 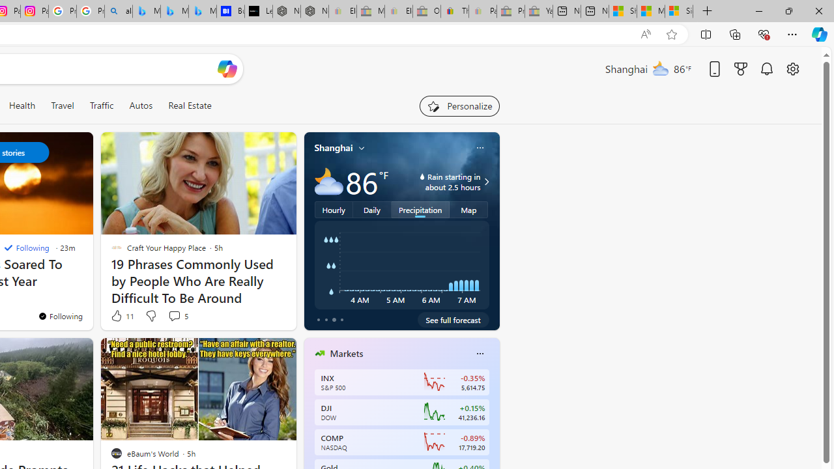 I want to click on tab-0, so click(x=318, y=319).